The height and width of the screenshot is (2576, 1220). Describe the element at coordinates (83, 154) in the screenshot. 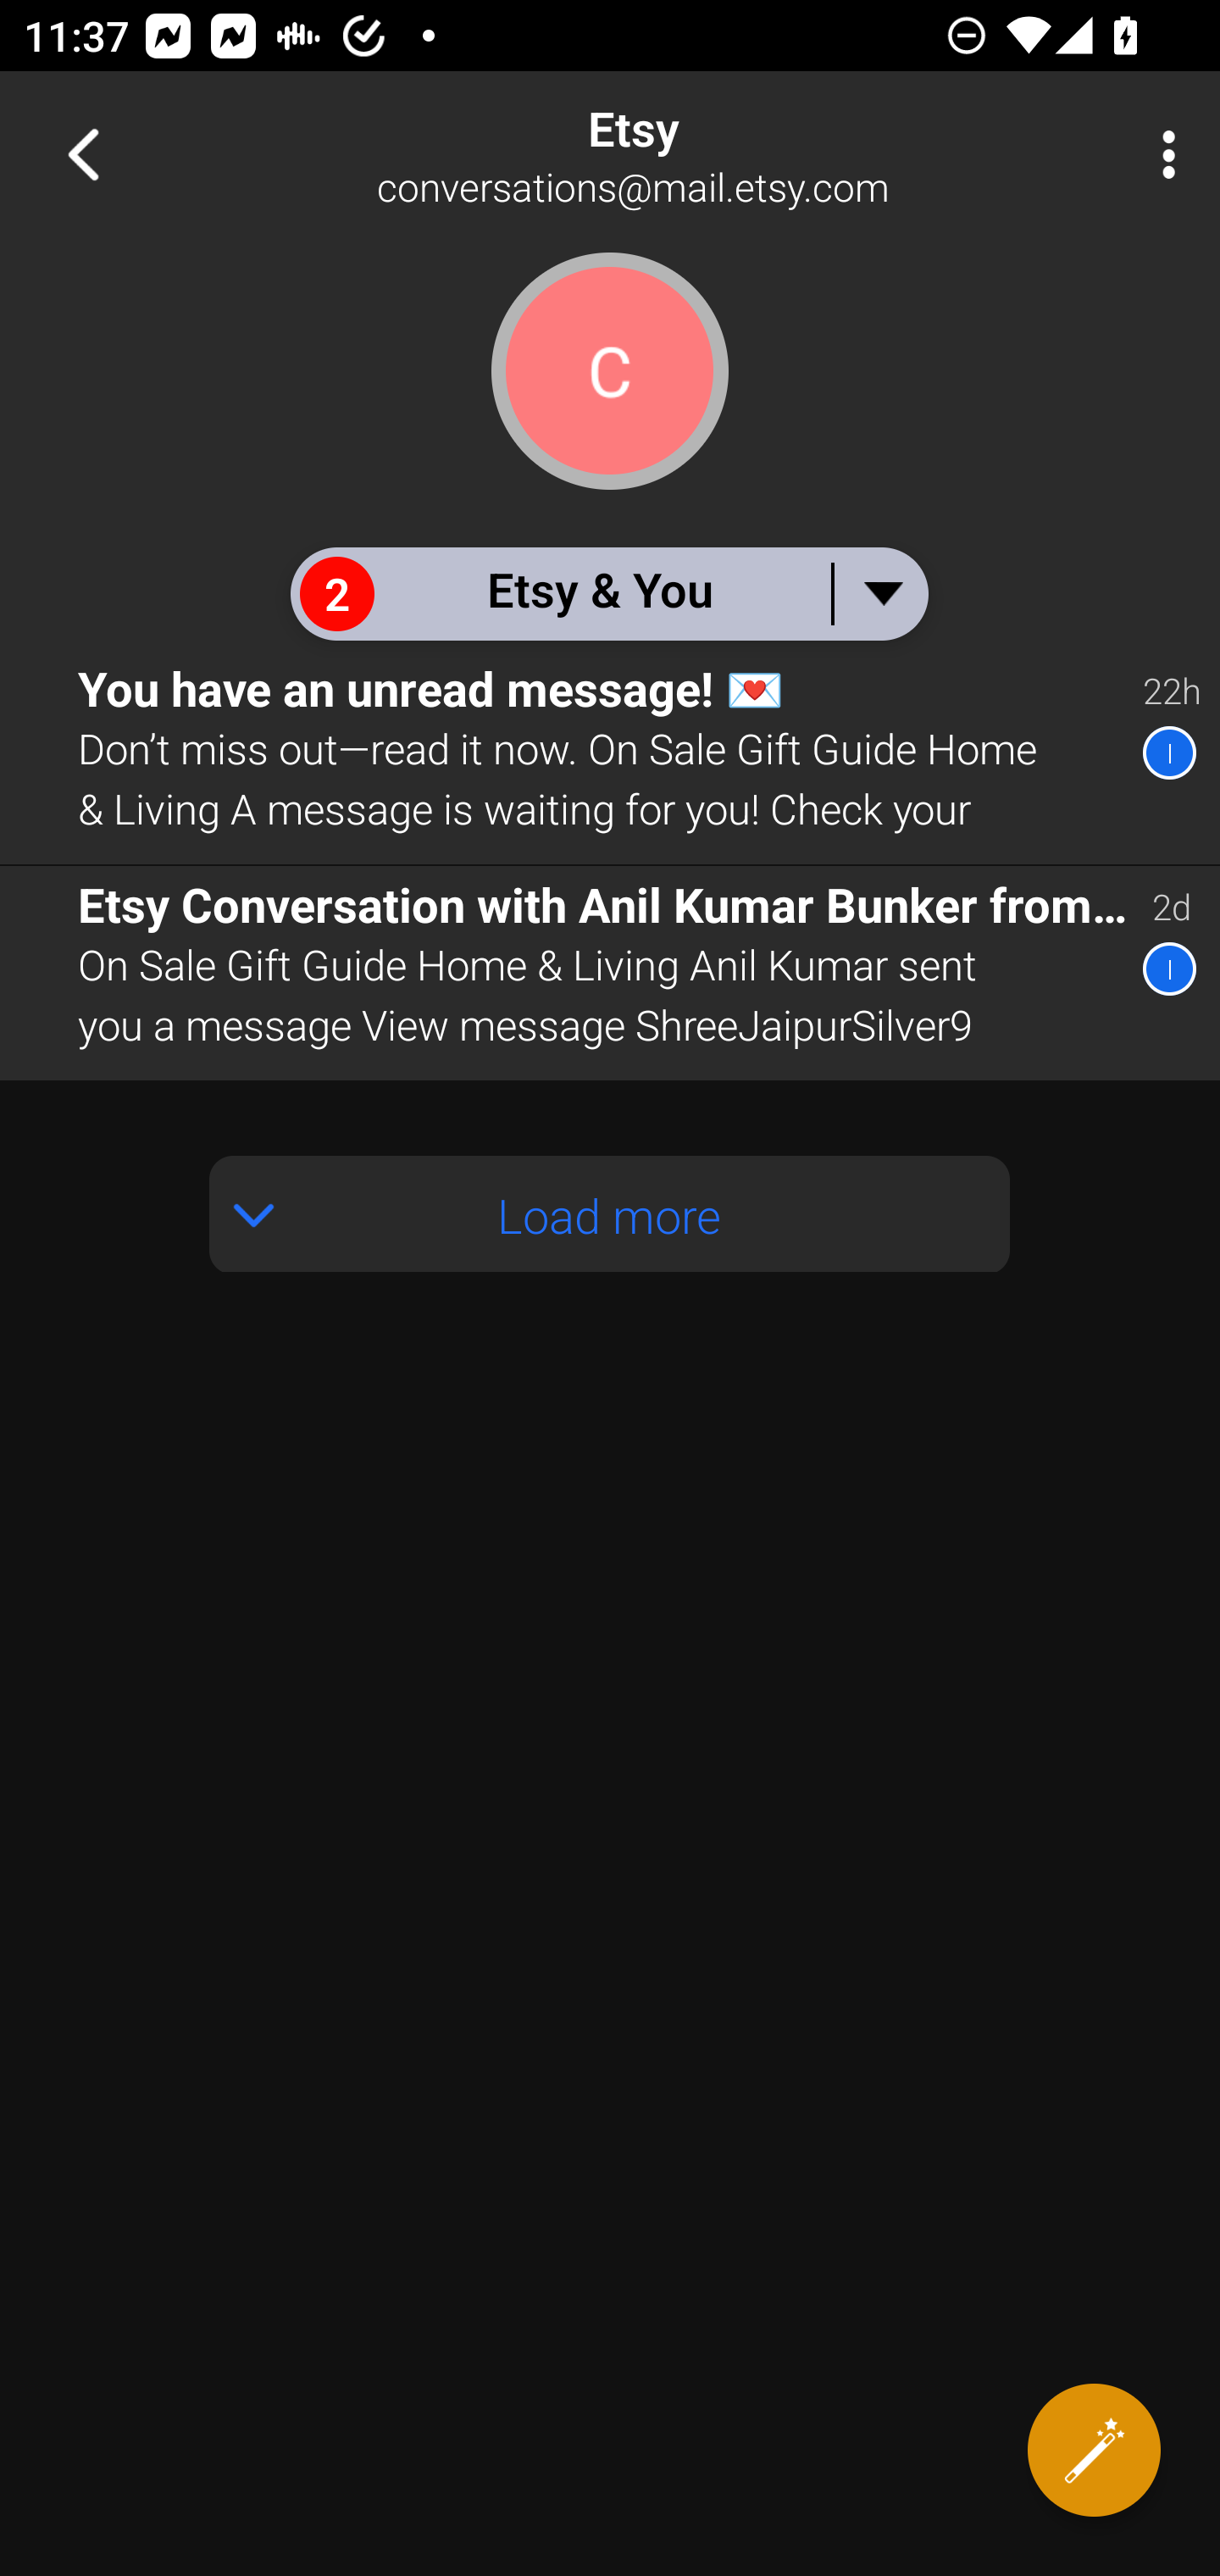

I see `Navigate up` at that location.